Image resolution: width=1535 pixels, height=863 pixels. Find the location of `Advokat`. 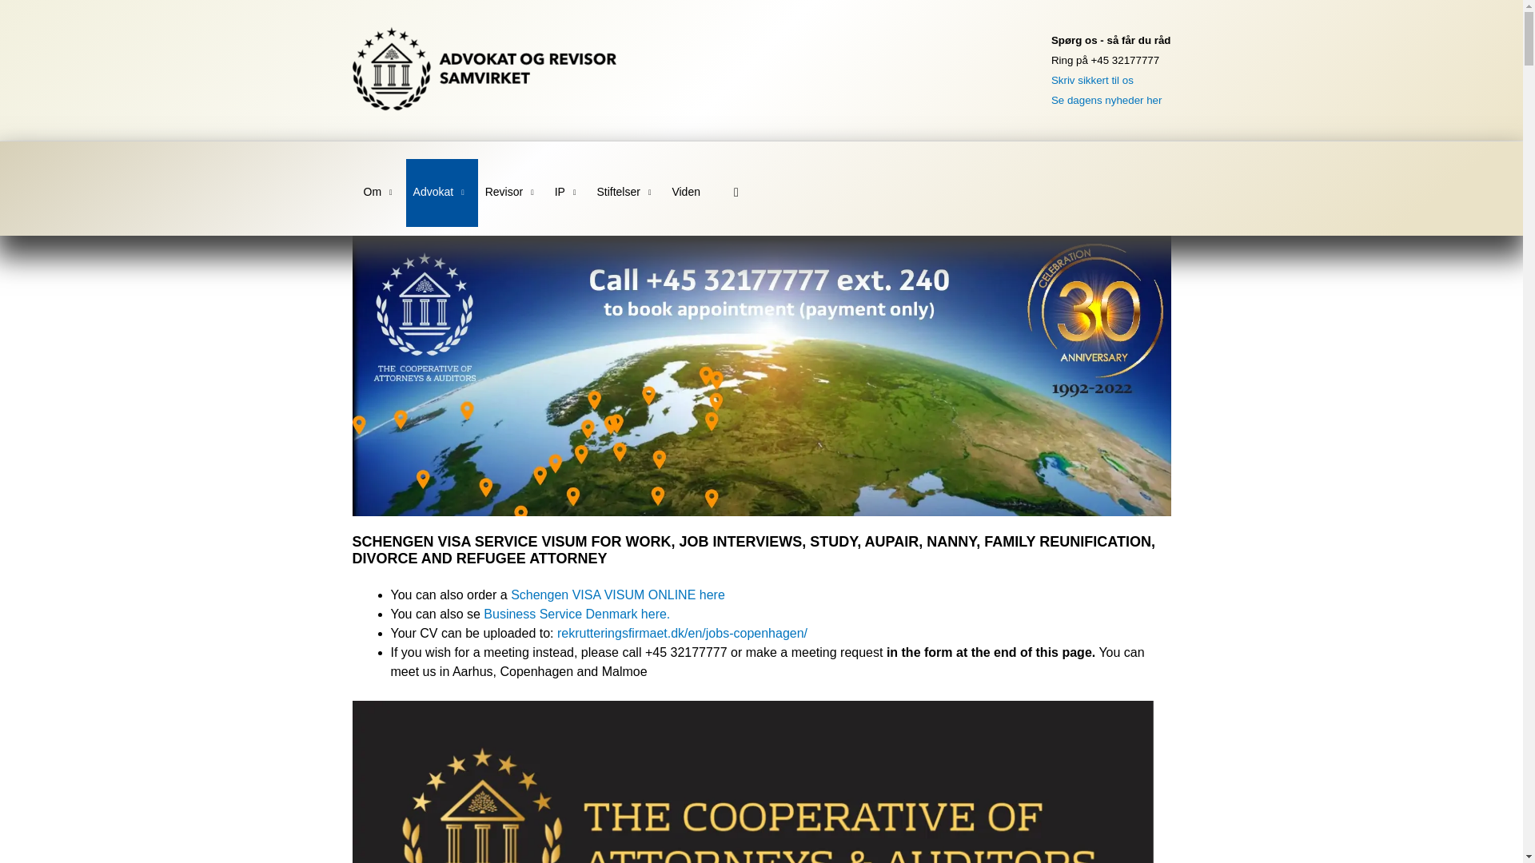

Advokat is located at coordinates (441, 193).